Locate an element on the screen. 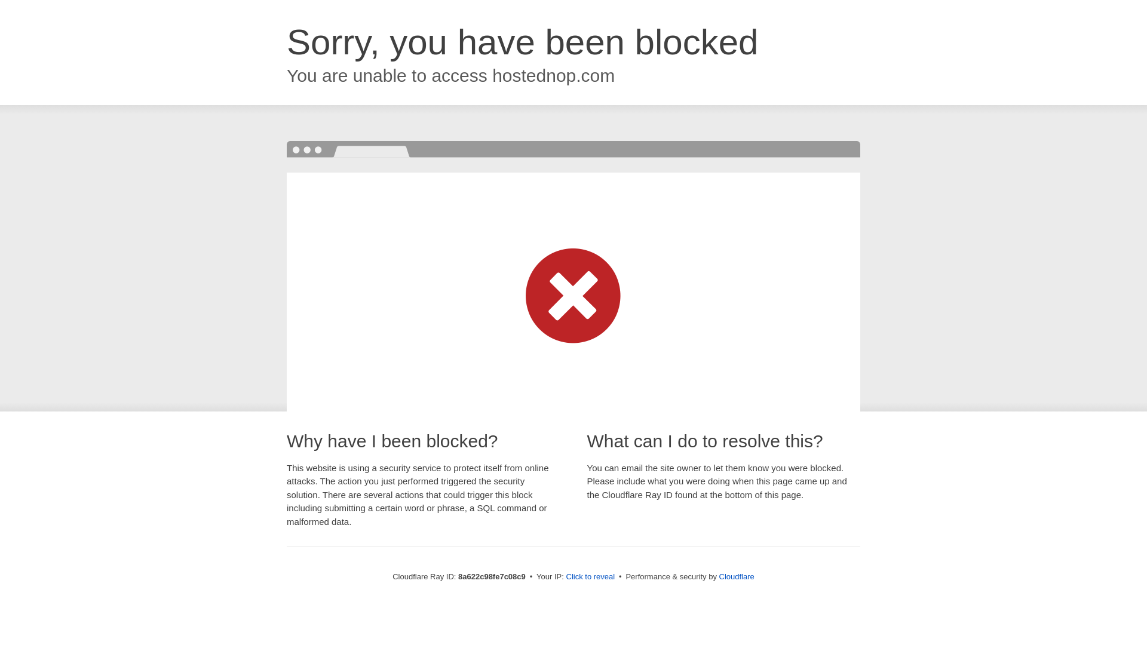 This screenshot has width=1147, height=645. Click to reveal is located at coordinates (590, 577).